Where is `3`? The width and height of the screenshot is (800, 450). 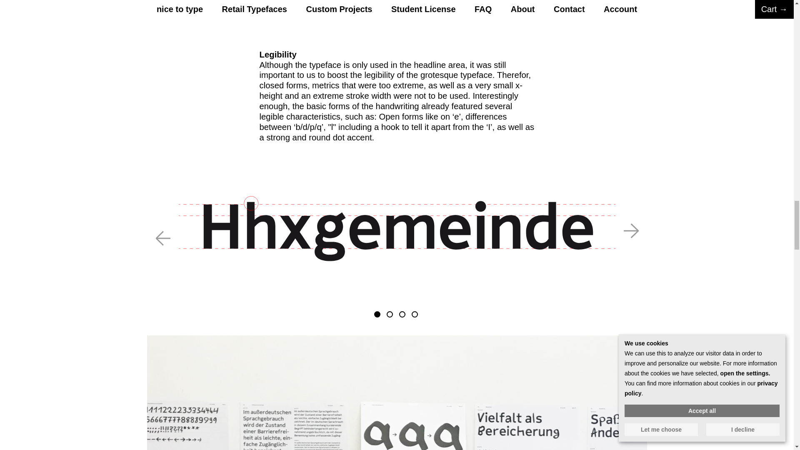 3 is located at coordinates (402, 314).